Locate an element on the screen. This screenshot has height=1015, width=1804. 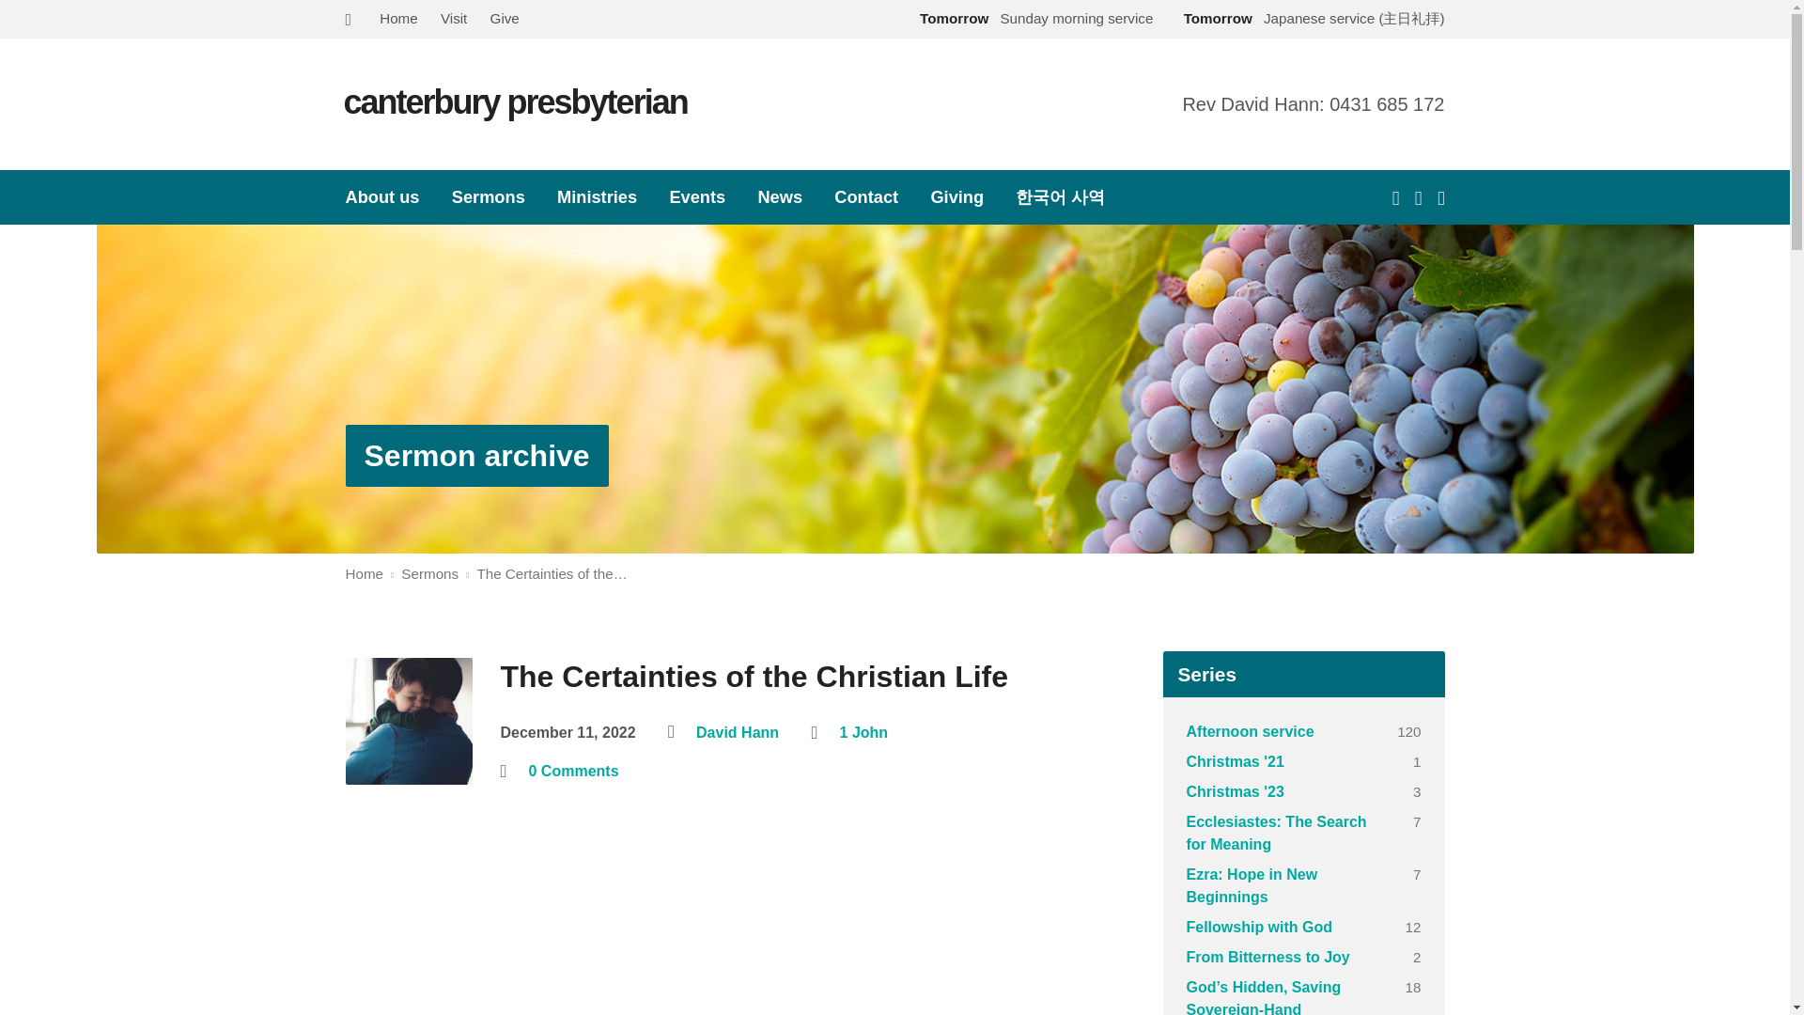
Sermon archive is located at coordinates (476, 455).